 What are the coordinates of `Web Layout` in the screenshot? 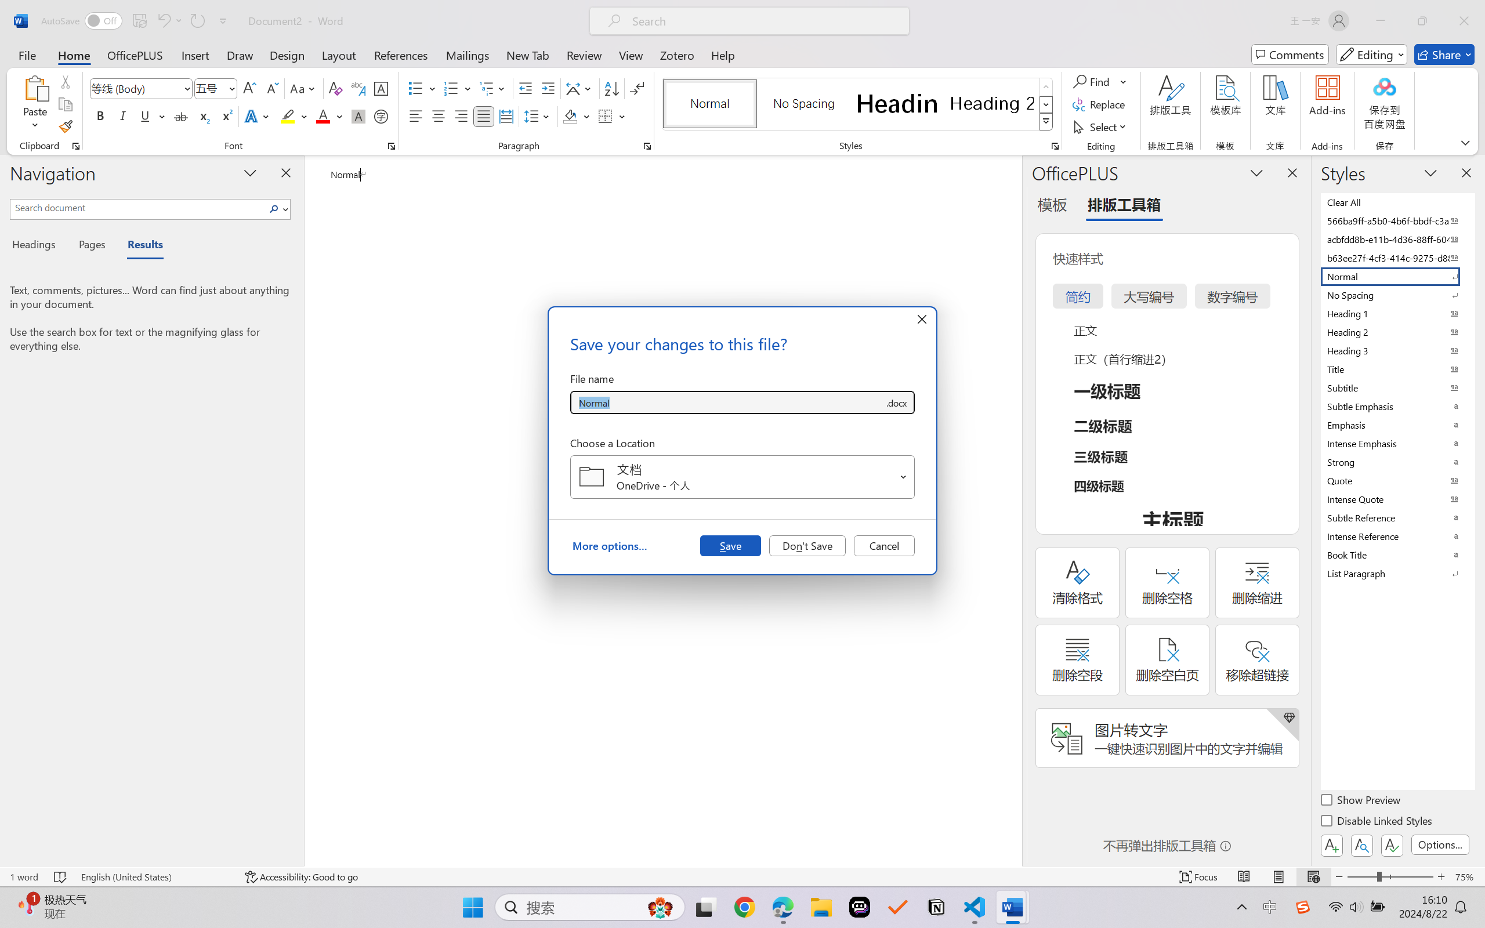 It's located at (1313, 877).